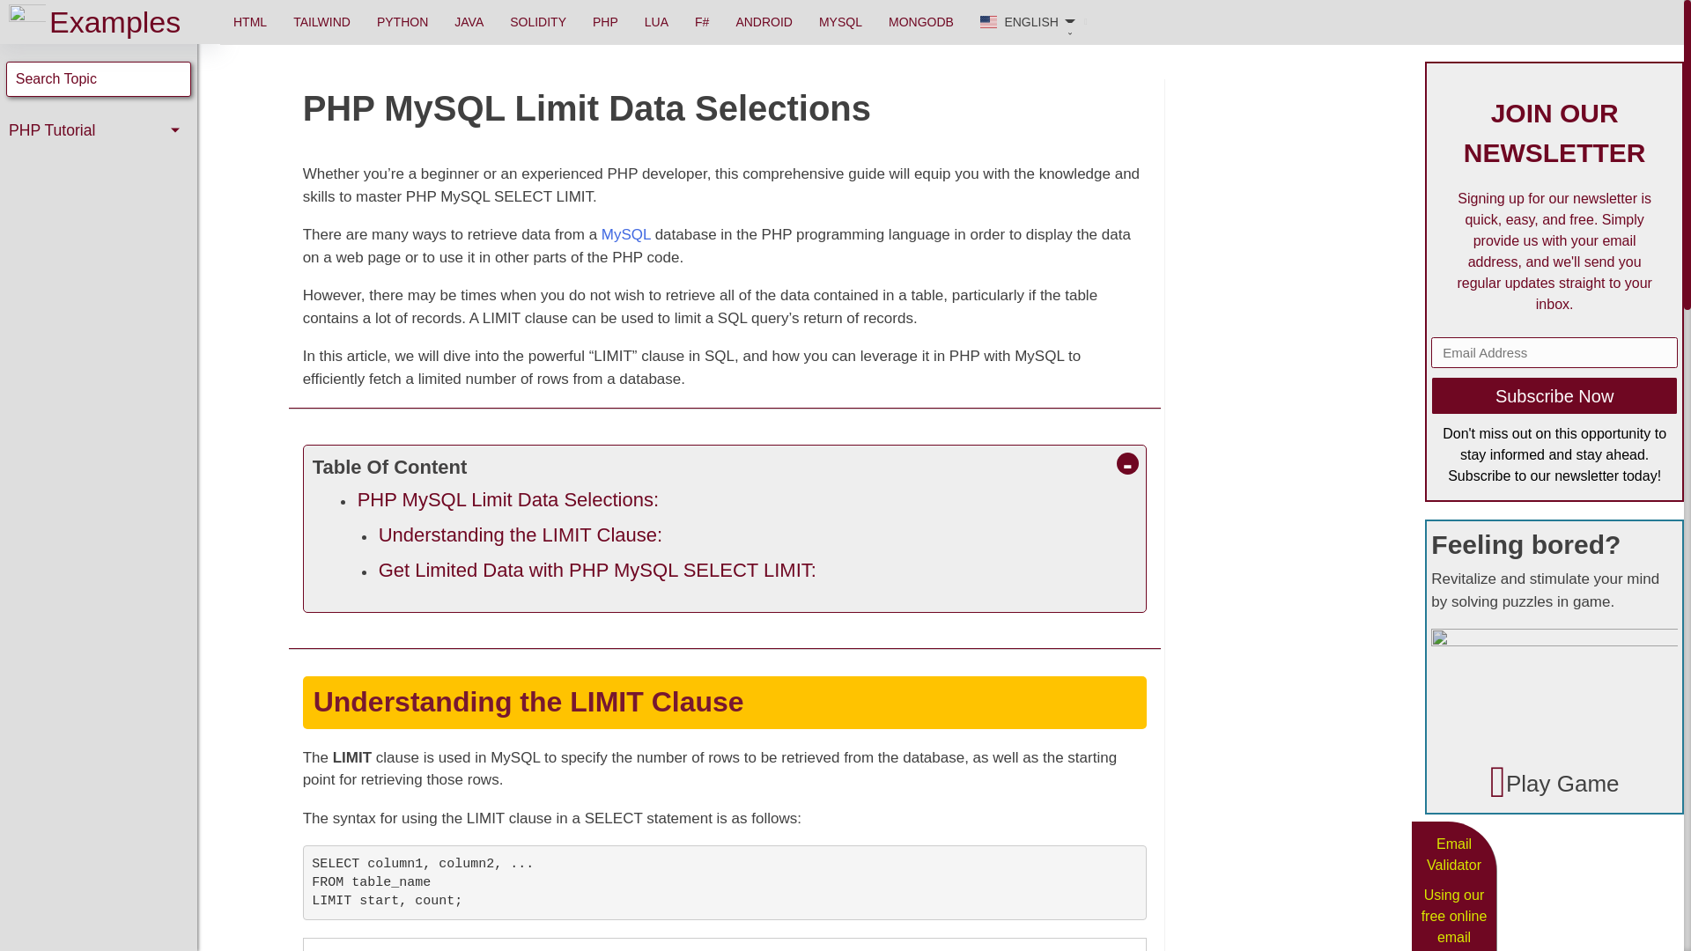  Describe the element at coordinates (1034, 22) in the screenshot. I see `ENGLISH` at that location.